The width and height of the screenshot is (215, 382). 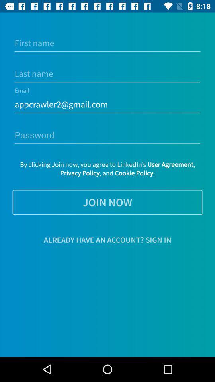 What do you see at coordinates (107, 104) in the screenshot?
I see `swipe to the appcrawler2@gmail.com` at bounding box center [107, 104].